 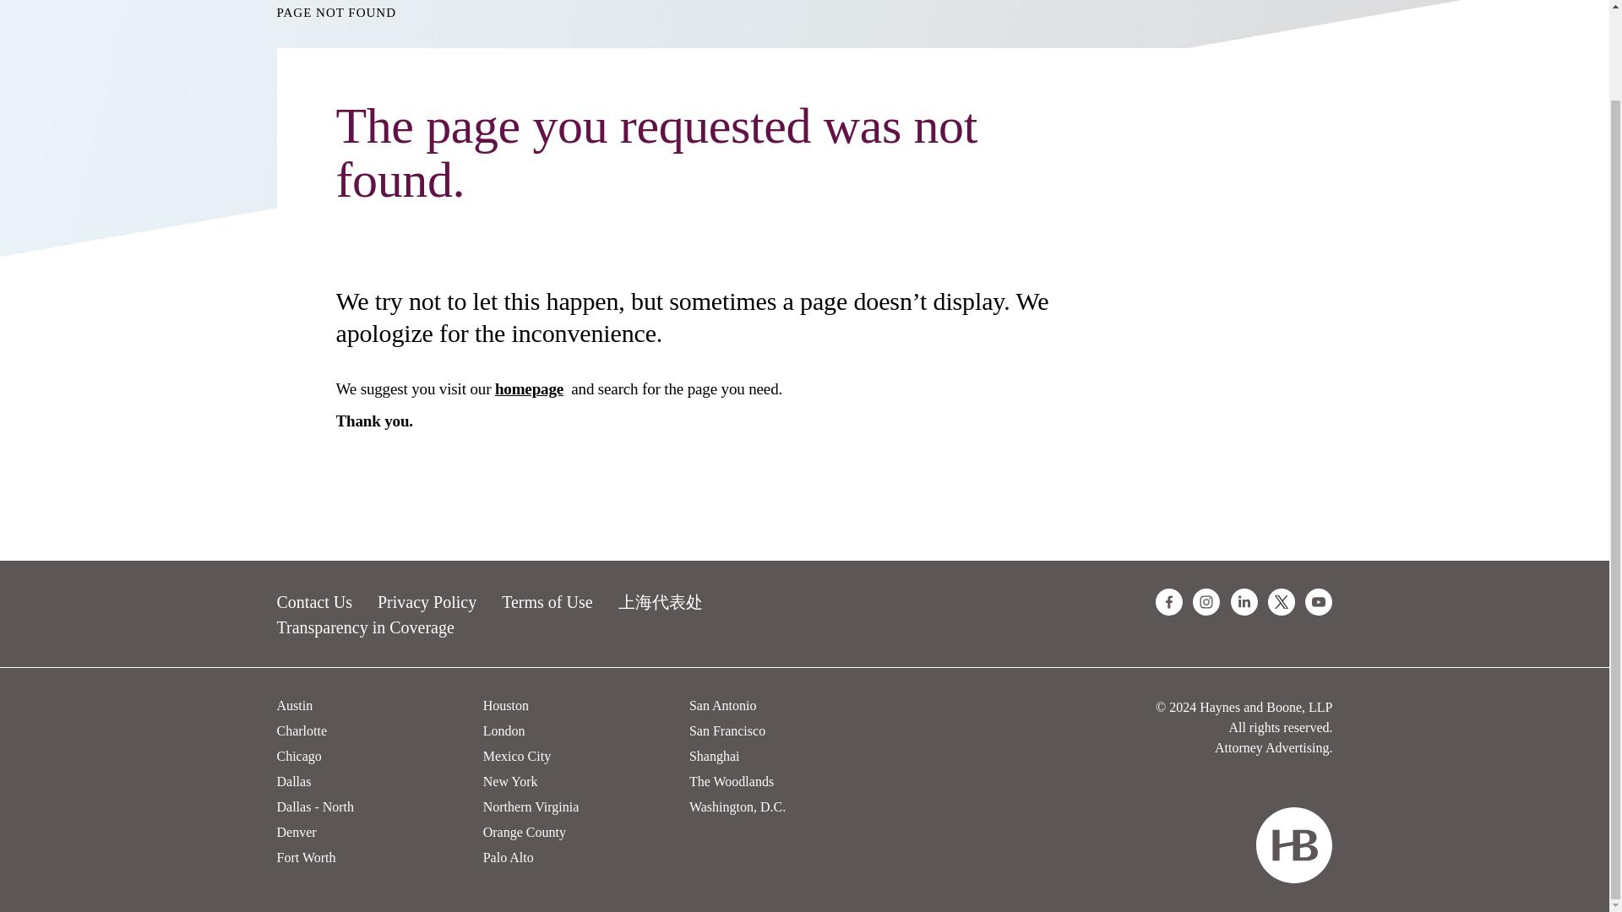 I want to click on Denver, so click(x=297, y=832).